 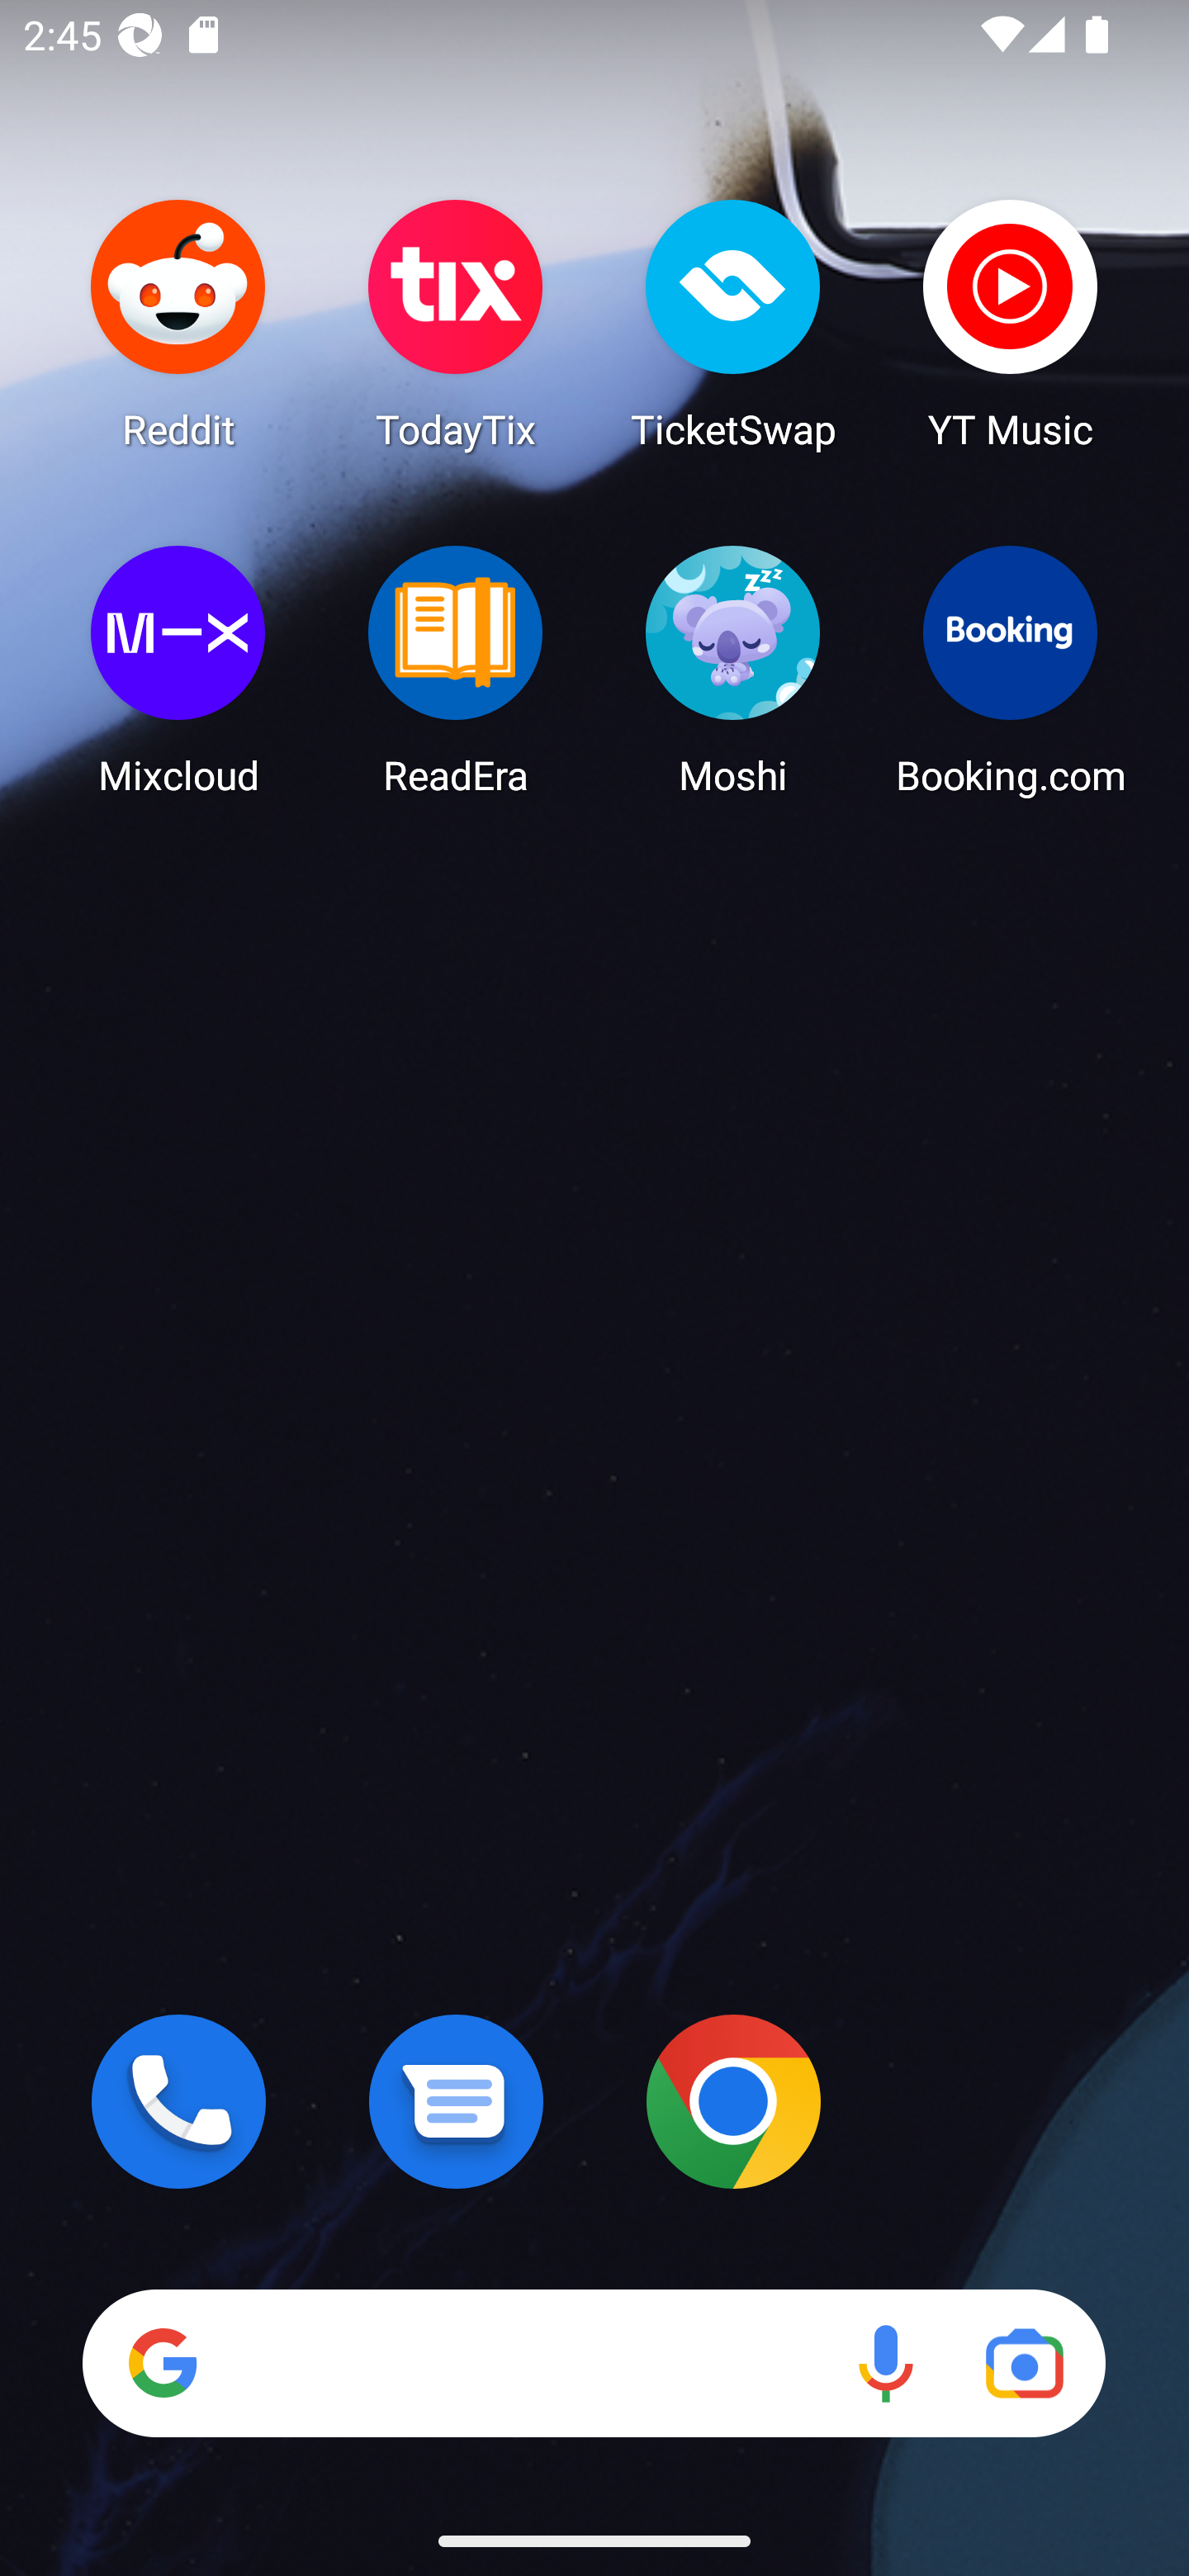 I want to click on Mixcloud, so click(x=178, y=670).